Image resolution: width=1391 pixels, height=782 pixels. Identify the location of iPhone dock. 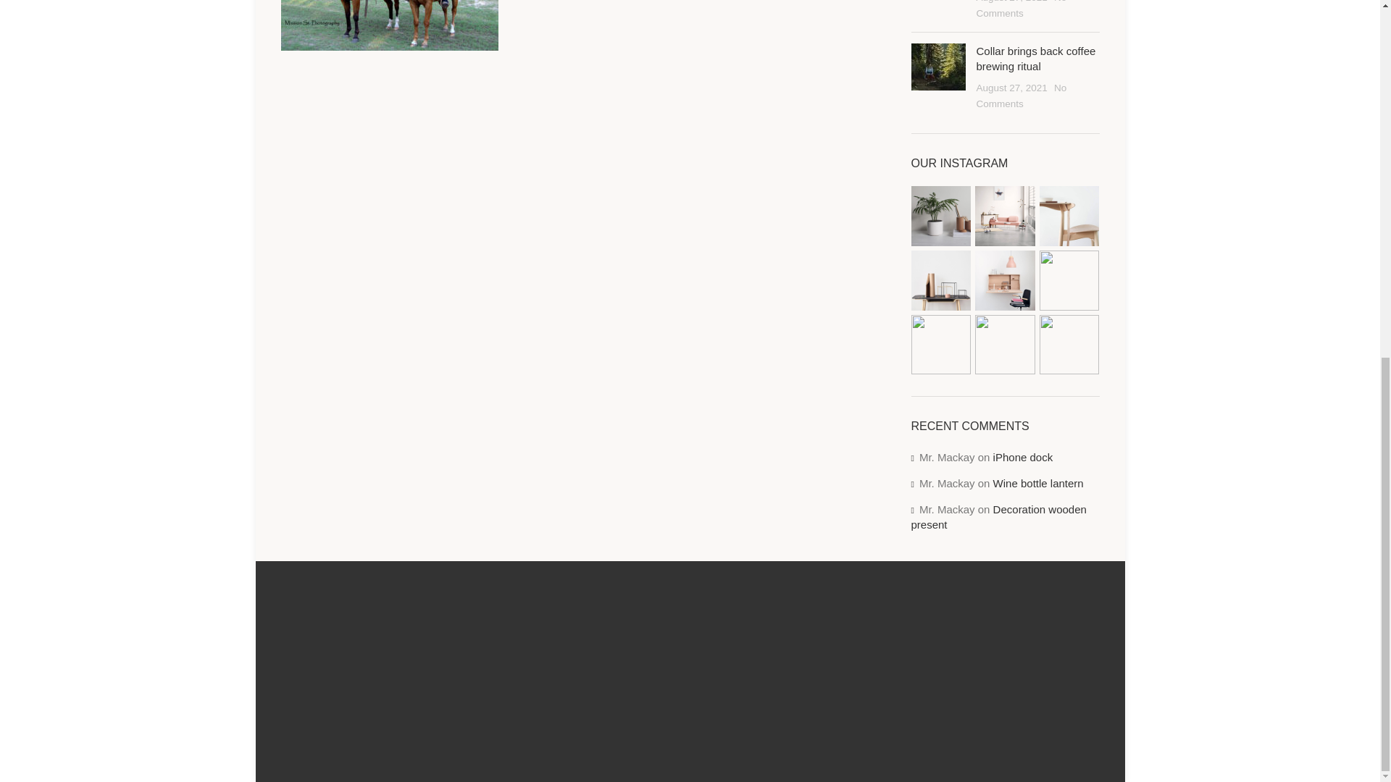
(1023, 458).